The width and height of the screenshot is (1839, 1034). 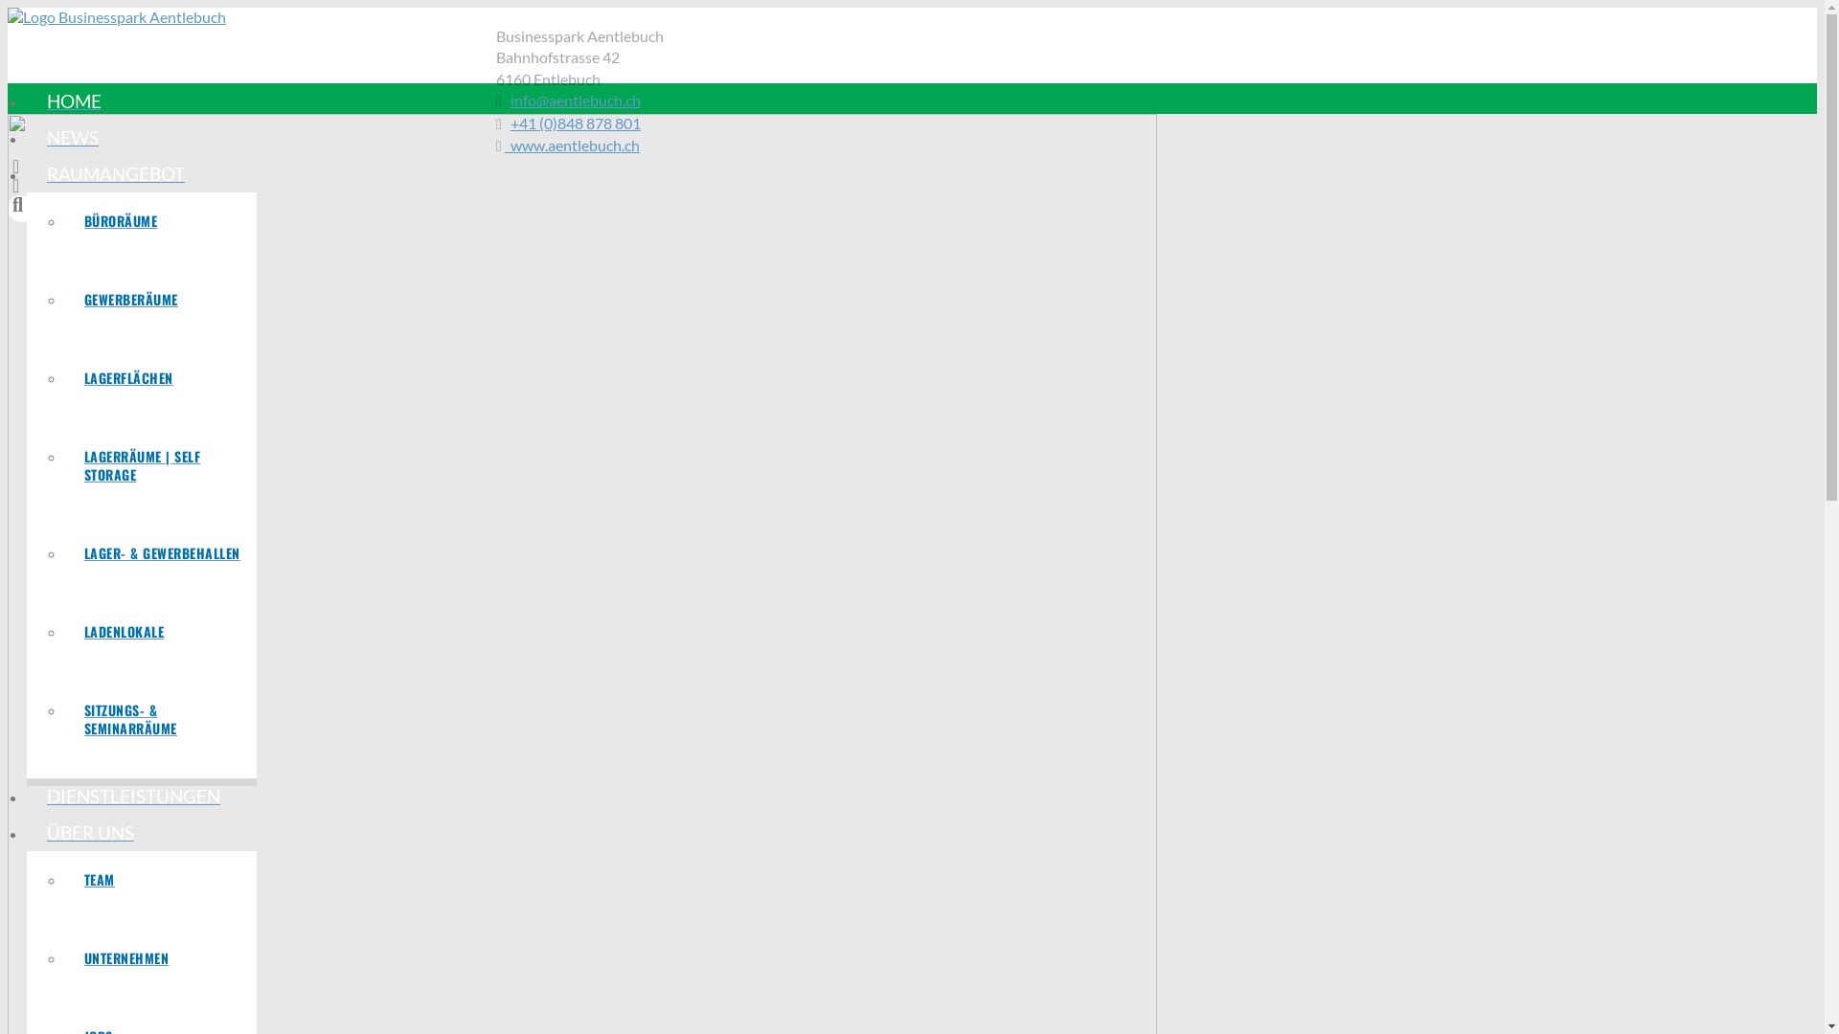 What do you see at coordinates (576, 100) in the screenshot?
I see `info@aentlebuch.ch` at bounding box center [576, 100].